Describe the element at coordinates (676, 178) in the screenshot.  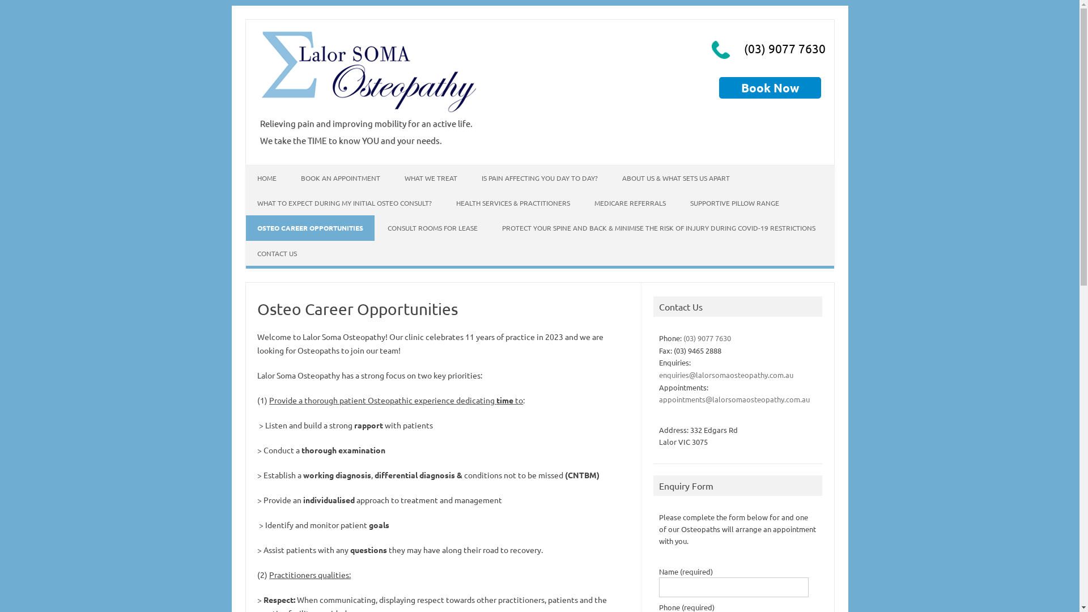
I see `ABOUT US & WHAT SETS US APART` at that location.